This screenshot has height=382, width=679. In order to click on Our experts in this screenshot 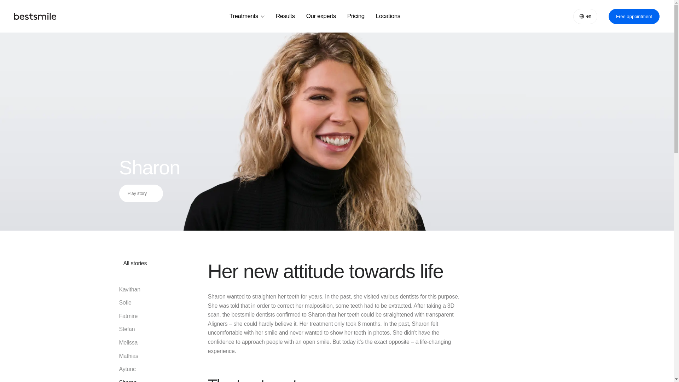, I will do `click(321, 16)`.